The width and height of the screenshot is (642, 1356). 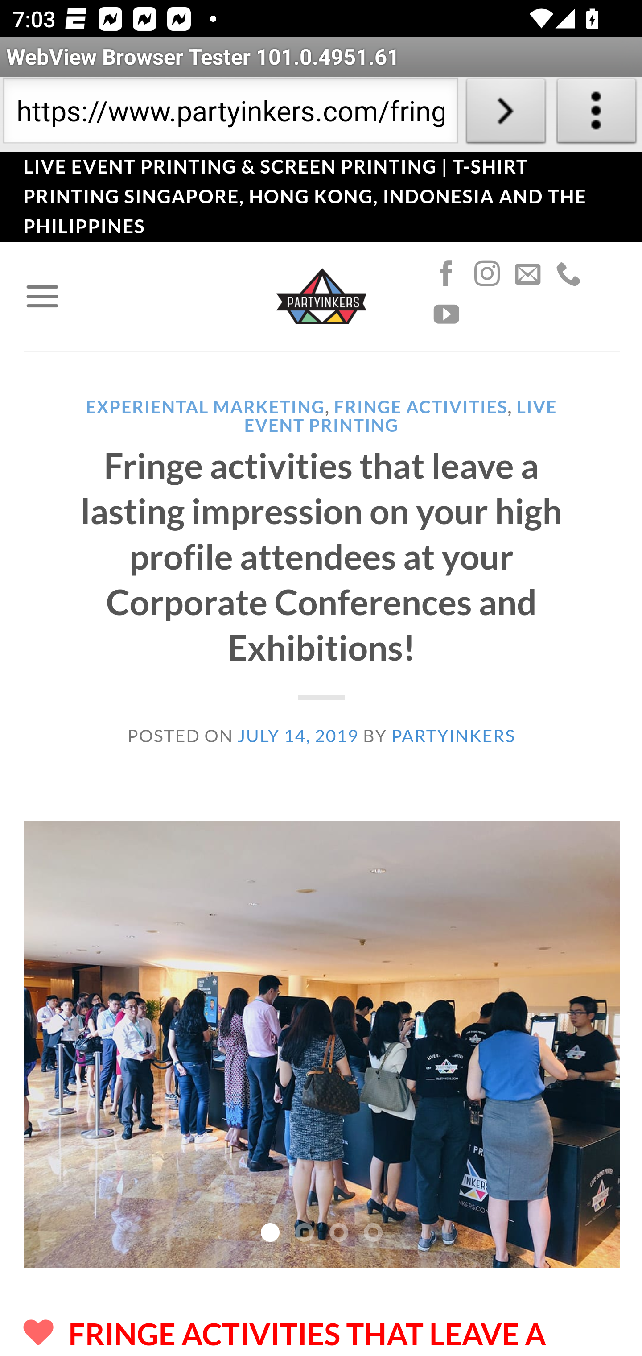 What do you see at coordinates (321, 295) in the screenshot?
I see `partyinkers` at bounding box center [321, 295].